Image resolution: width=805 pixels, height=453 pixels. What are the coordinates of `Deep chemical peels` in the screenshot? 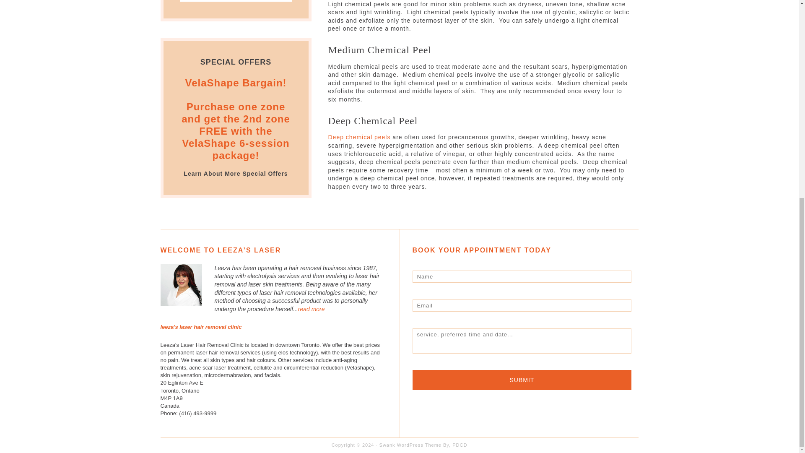 It's located at (359, 137).